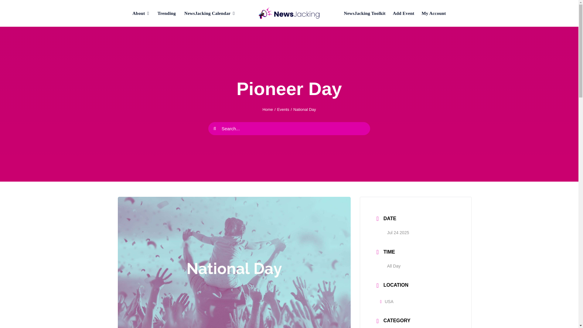 This screenshot has height=328, width=583. What do you see at coordinates (141, 13) in the screenshot?
I see `About` at bounding box center [141, 13].